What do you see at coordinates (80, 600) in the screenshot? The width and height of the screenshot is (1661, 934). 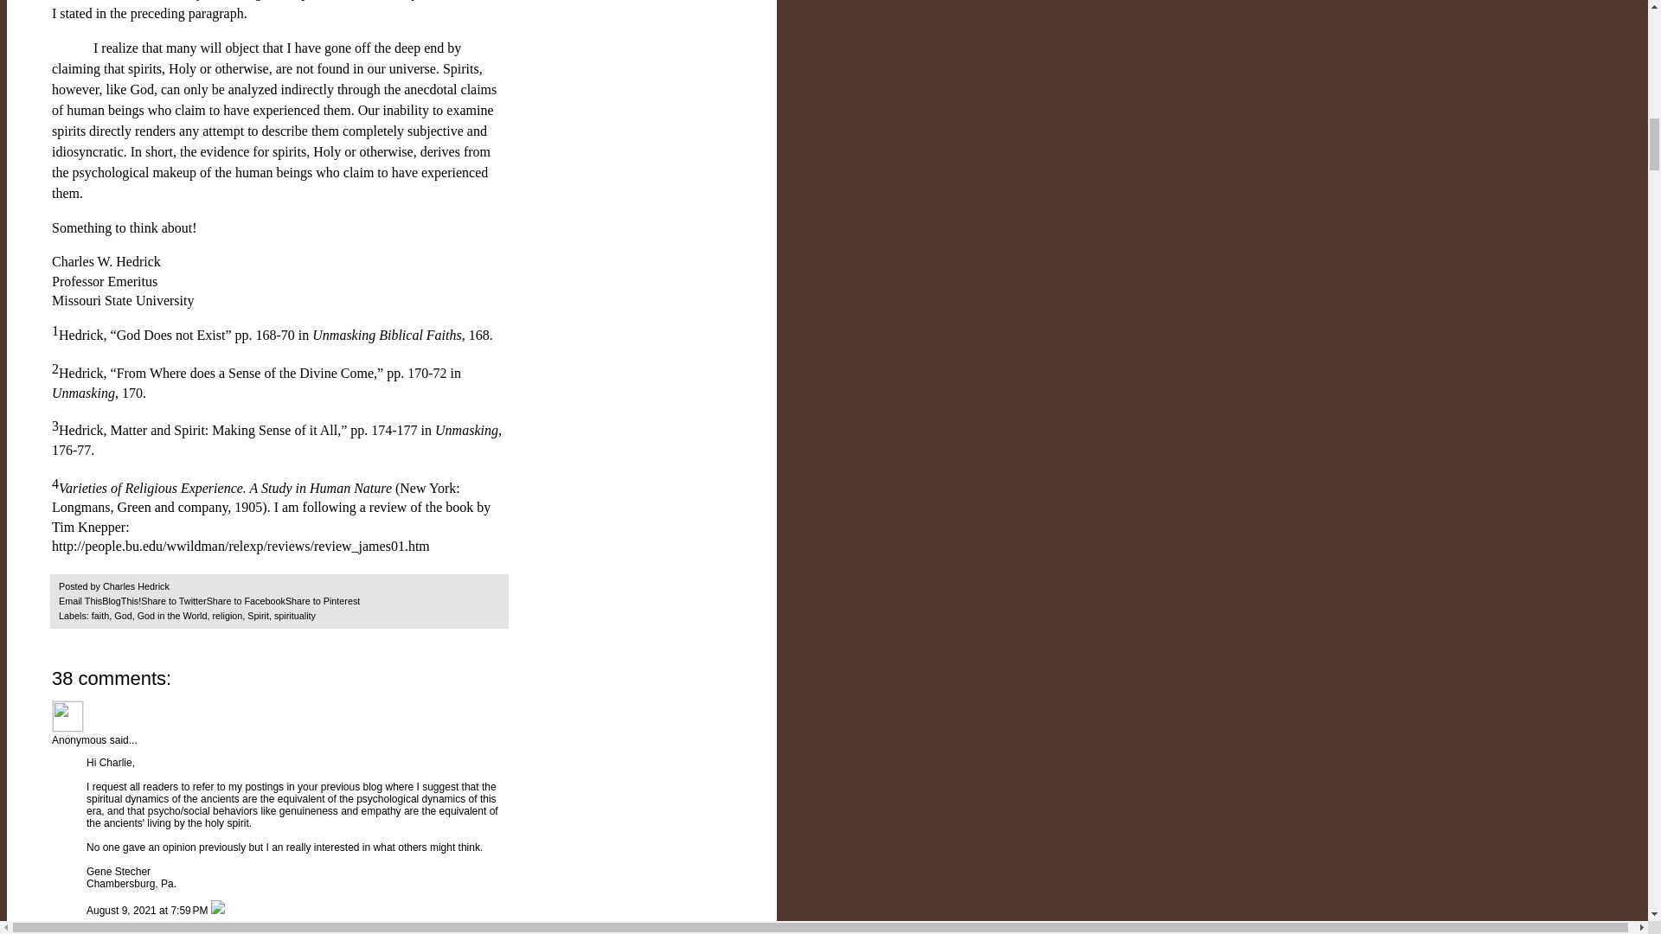 I see `Email This` at bounding box center [80, 600].